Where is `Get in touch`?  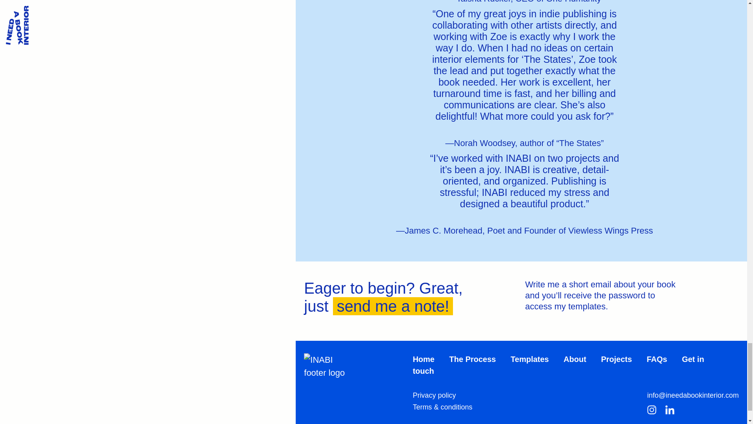 Get in touch is located at coordinates (558, 365).